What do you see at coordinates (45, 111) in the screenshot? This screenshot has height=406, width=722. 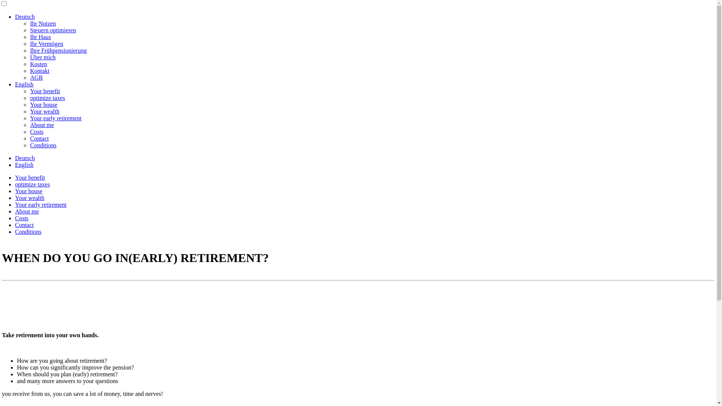 I see `Your wealth` at bounding box center [45, 111].